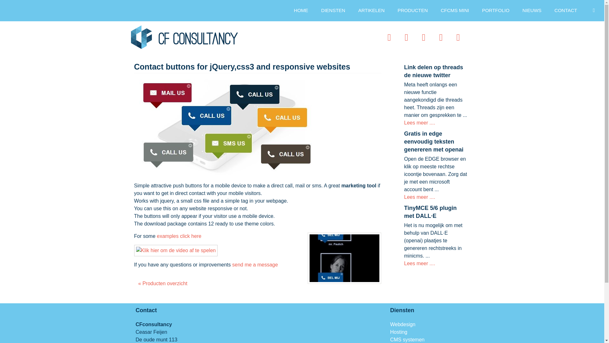 The height and width of the screenshot is (343, 609). Describe the element at coordinates (333, 10) in the screenshot. I see `Website en cms diensten` at that location.